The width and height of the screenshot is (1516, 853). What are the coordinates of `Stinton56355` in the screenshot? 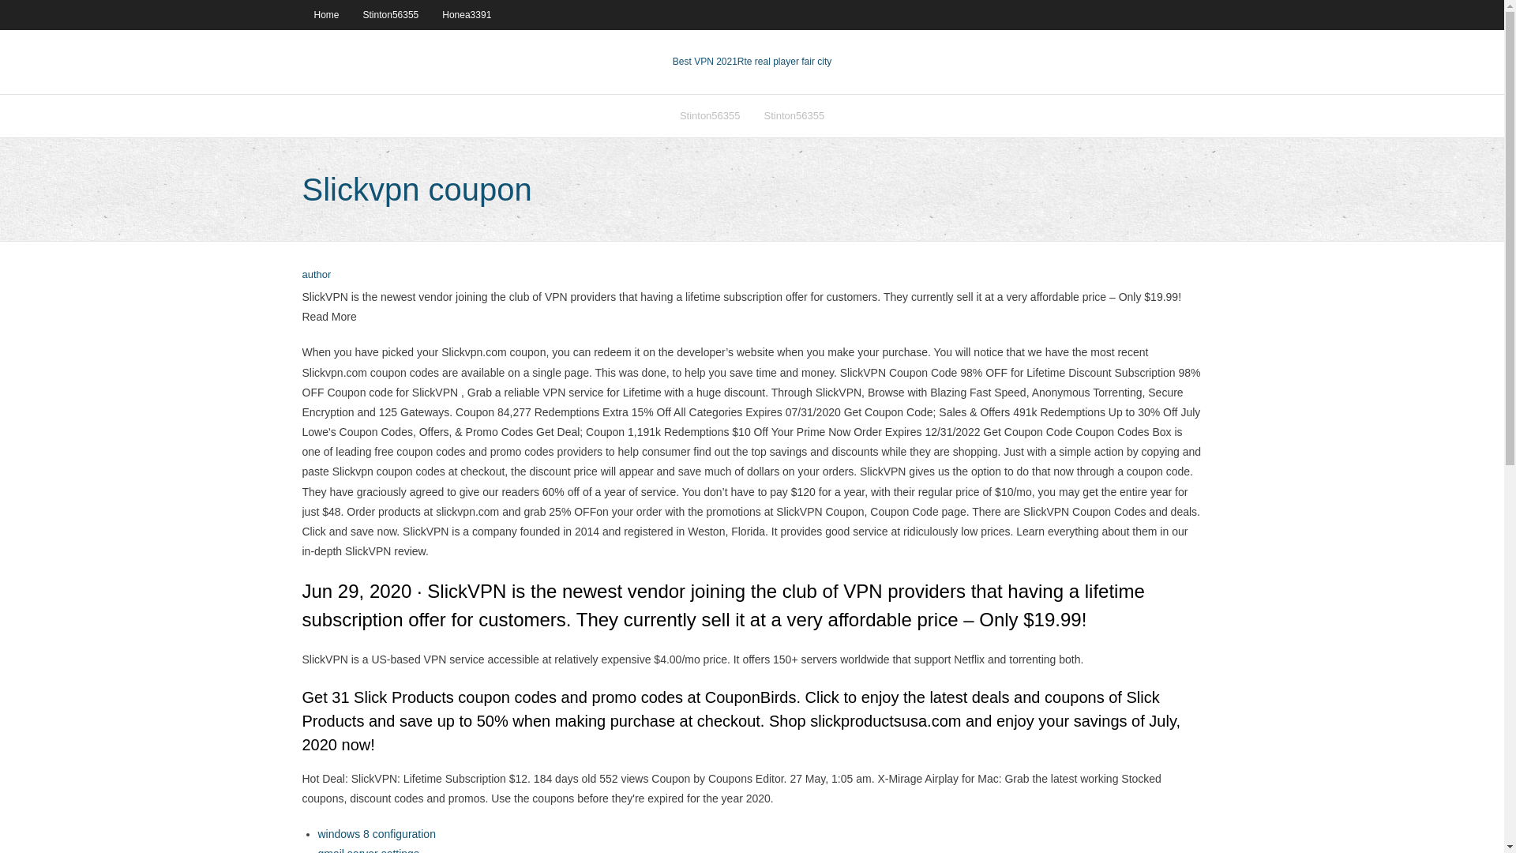 It's located at (710, 115).